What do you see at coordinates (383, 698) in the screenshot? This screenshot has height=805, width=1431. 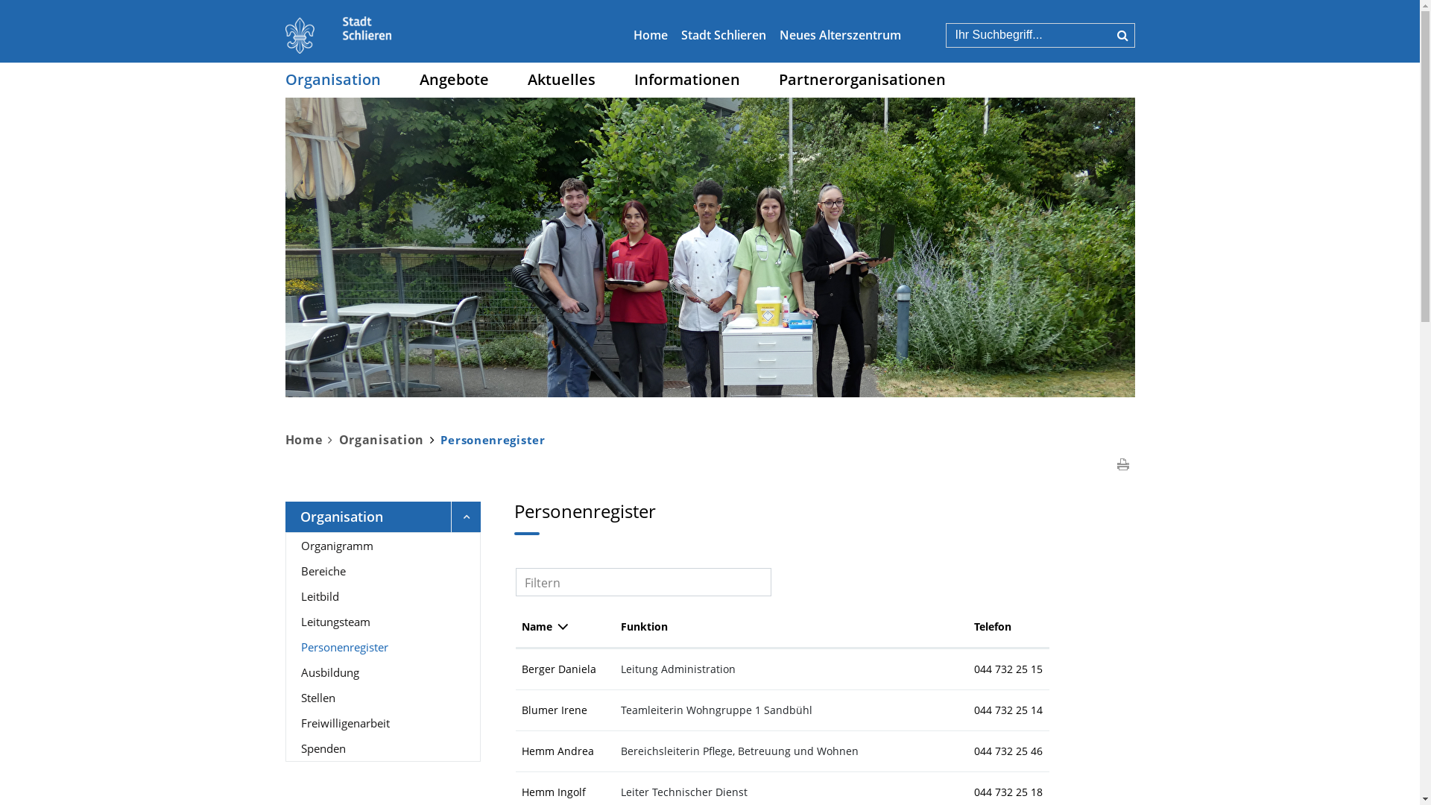 I see `Stellen` at bounding box center [383, 698].